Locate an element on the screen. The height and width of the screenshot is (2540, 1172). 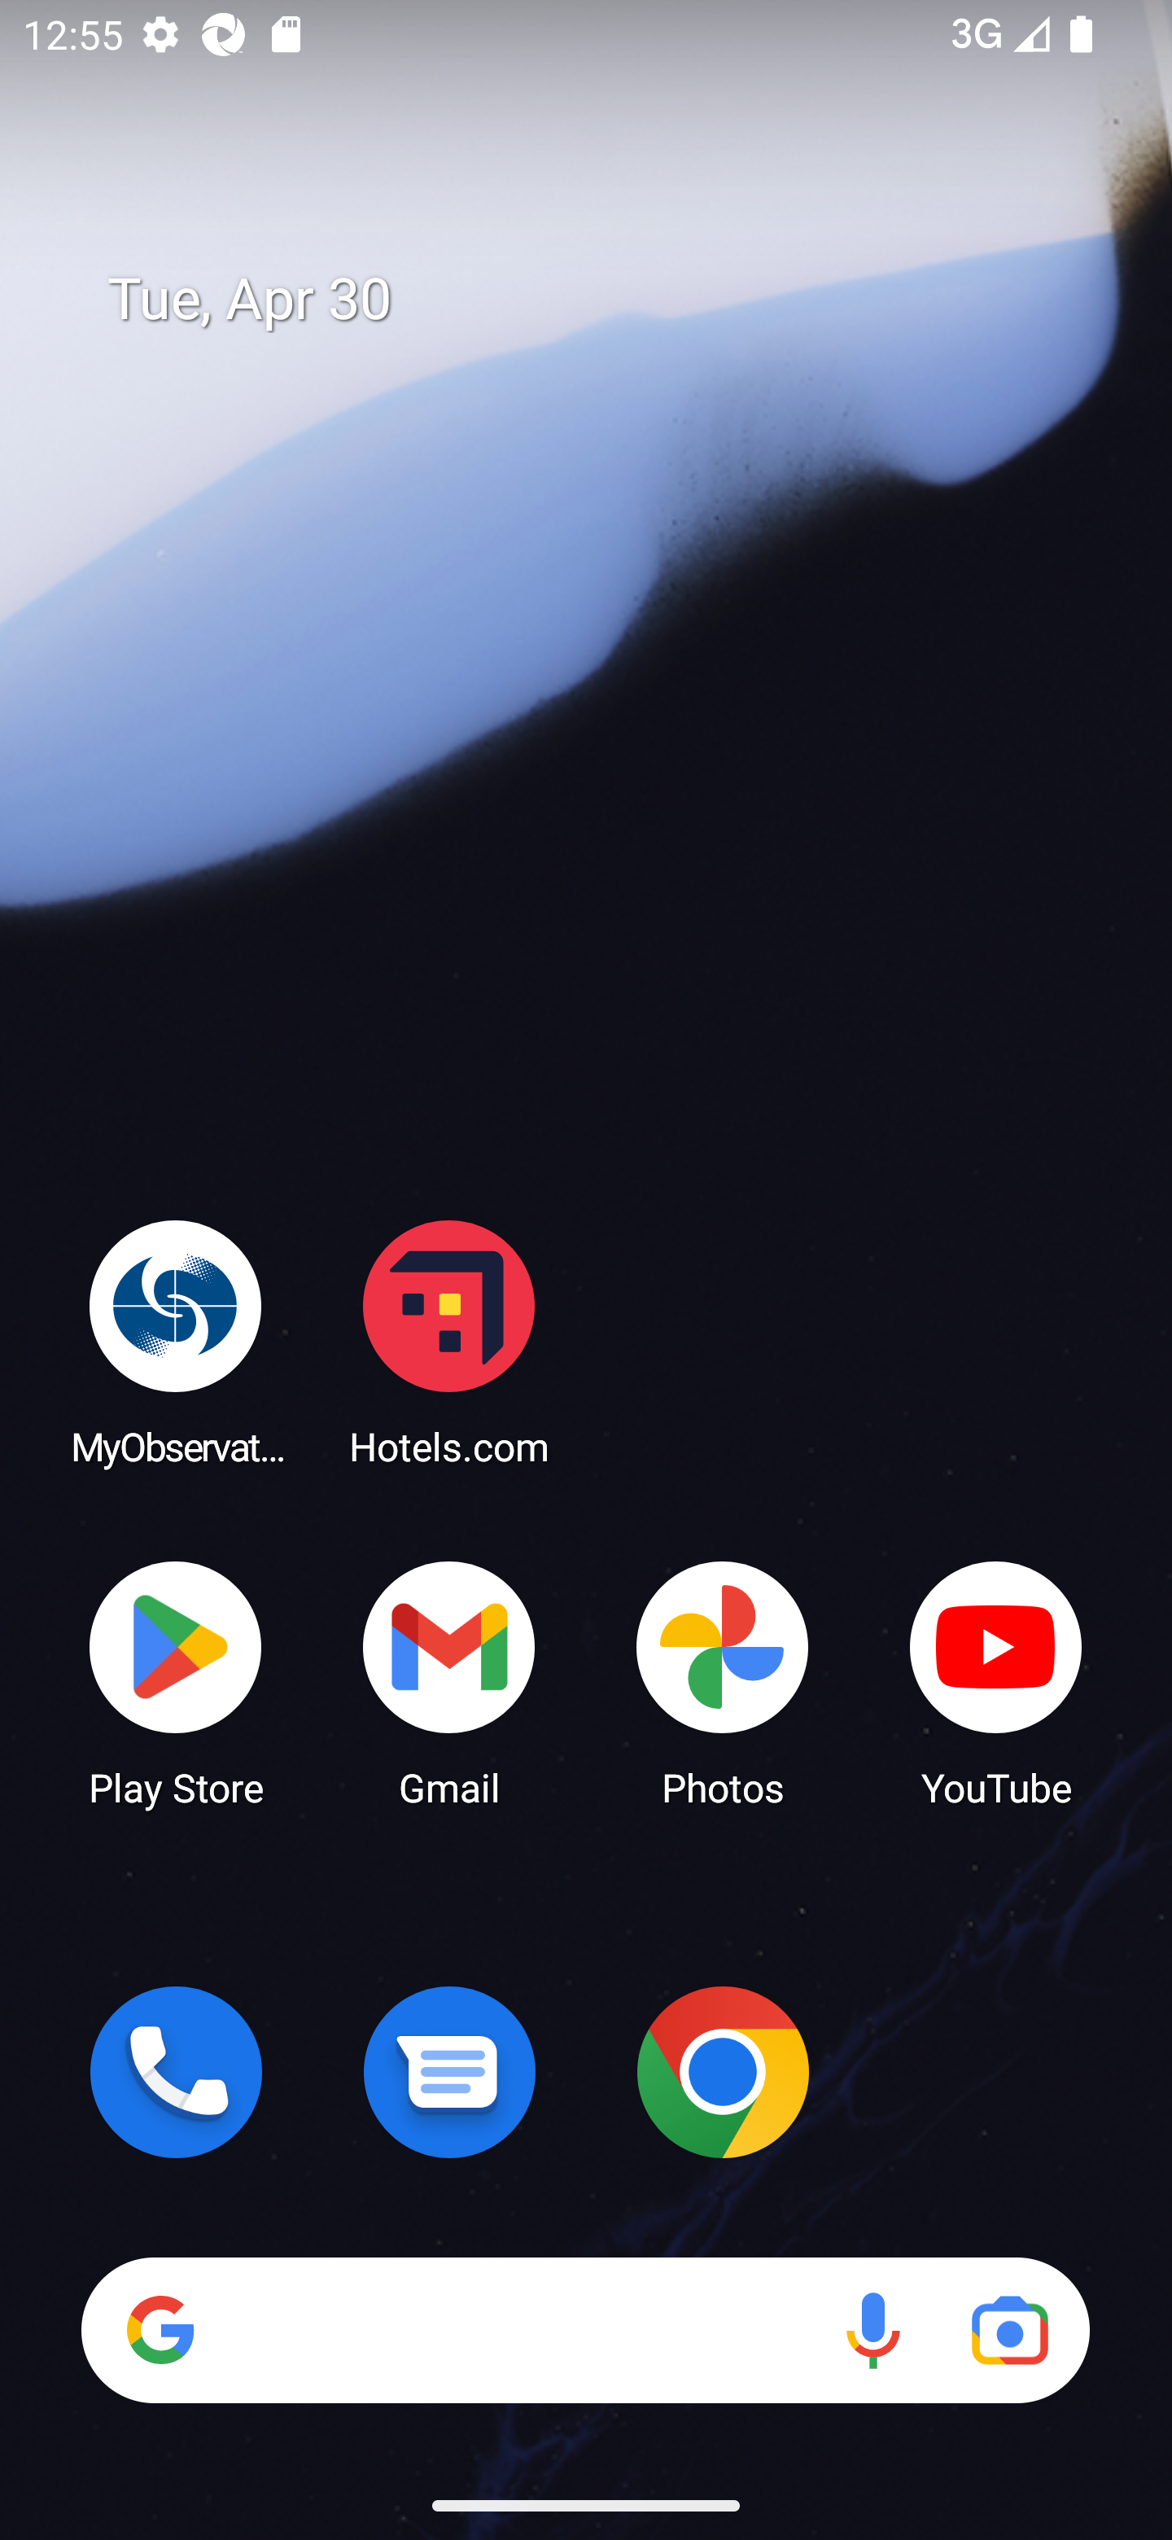
Hotels.com is located at coordinates (449, 1342).